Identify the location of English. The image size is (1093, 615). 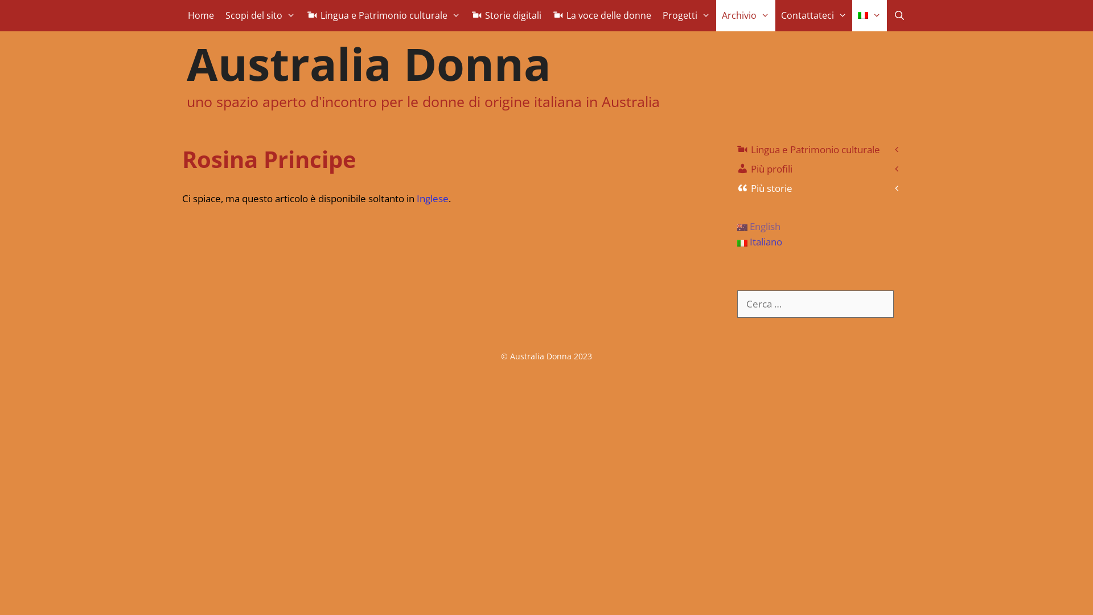
(759, 227).